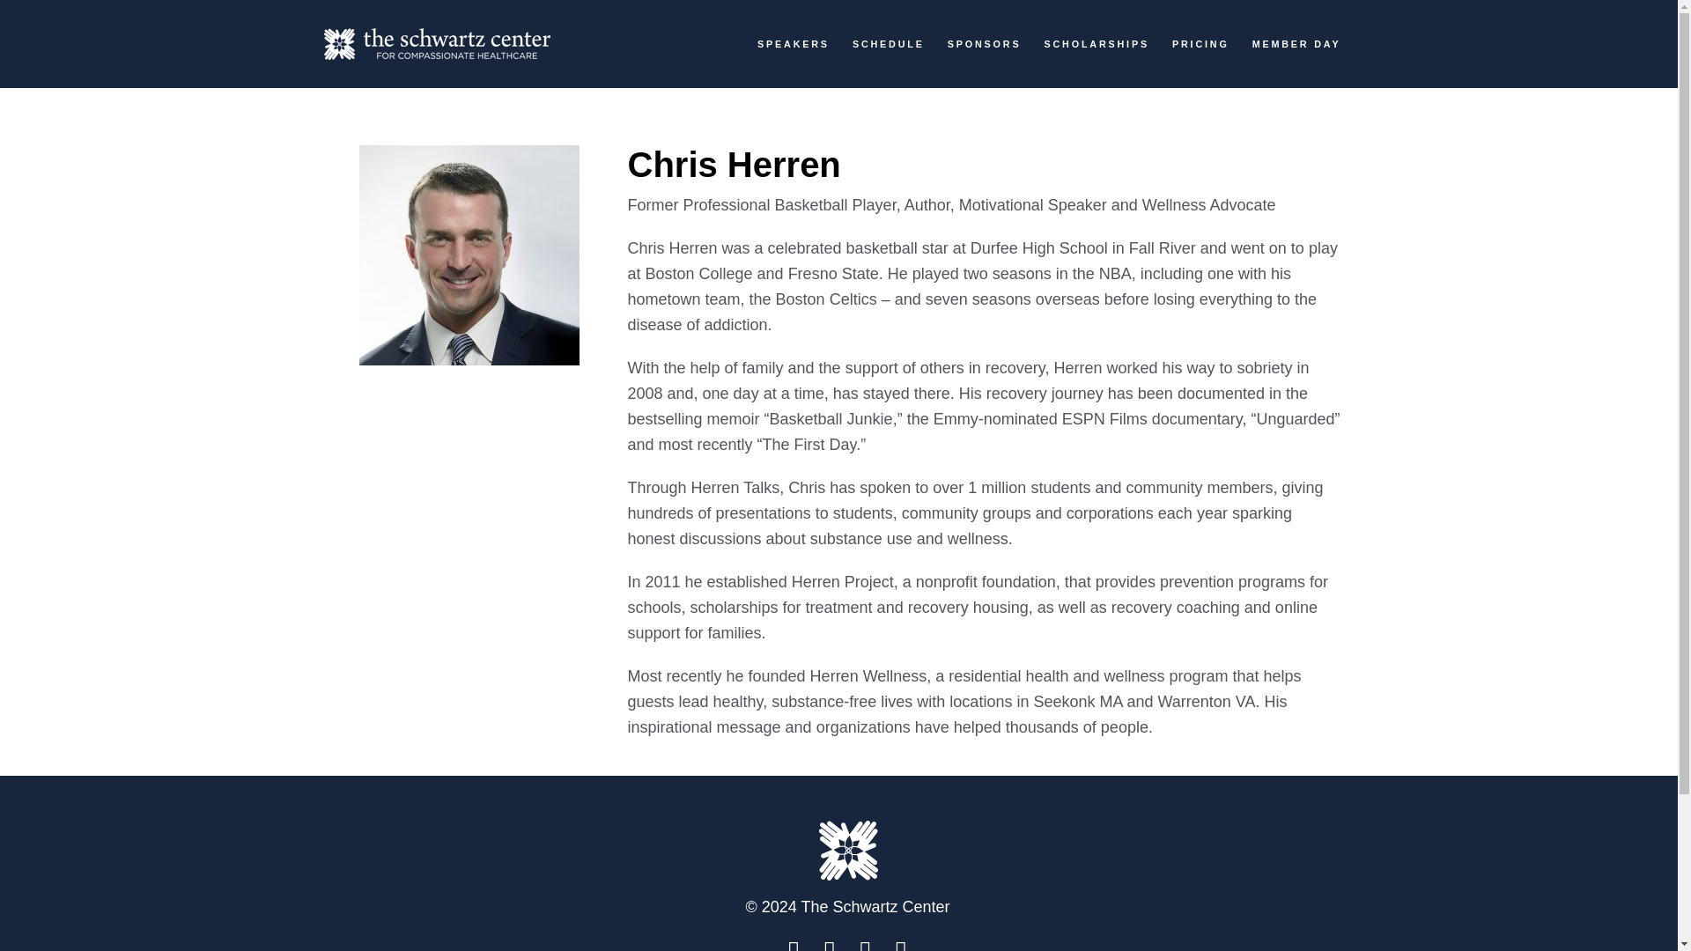 This screenshot has height=951, width=1691. Describe the element at coordinates (888, 45) in the screenshot. I see `SCHEDULE` at that location.